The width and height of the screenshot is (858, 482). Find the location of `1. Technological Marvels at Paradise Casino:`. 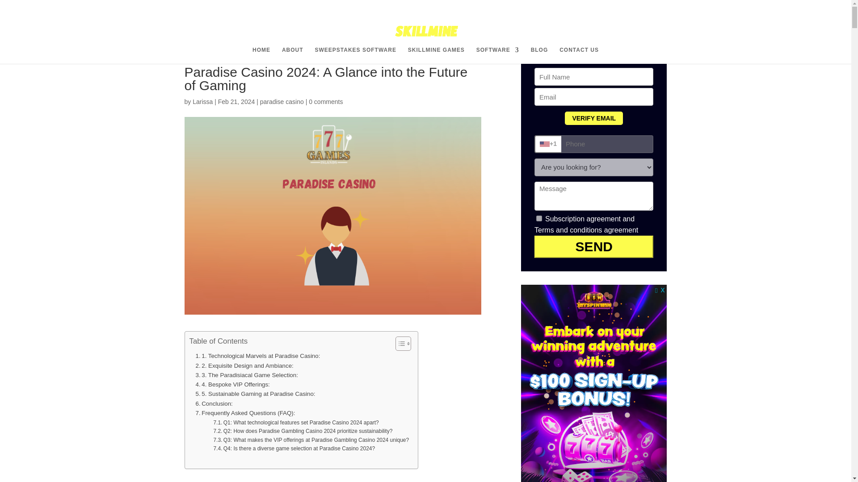

1. Technological Marvels at Paradise Casino: is located at coordinates (257, 356).